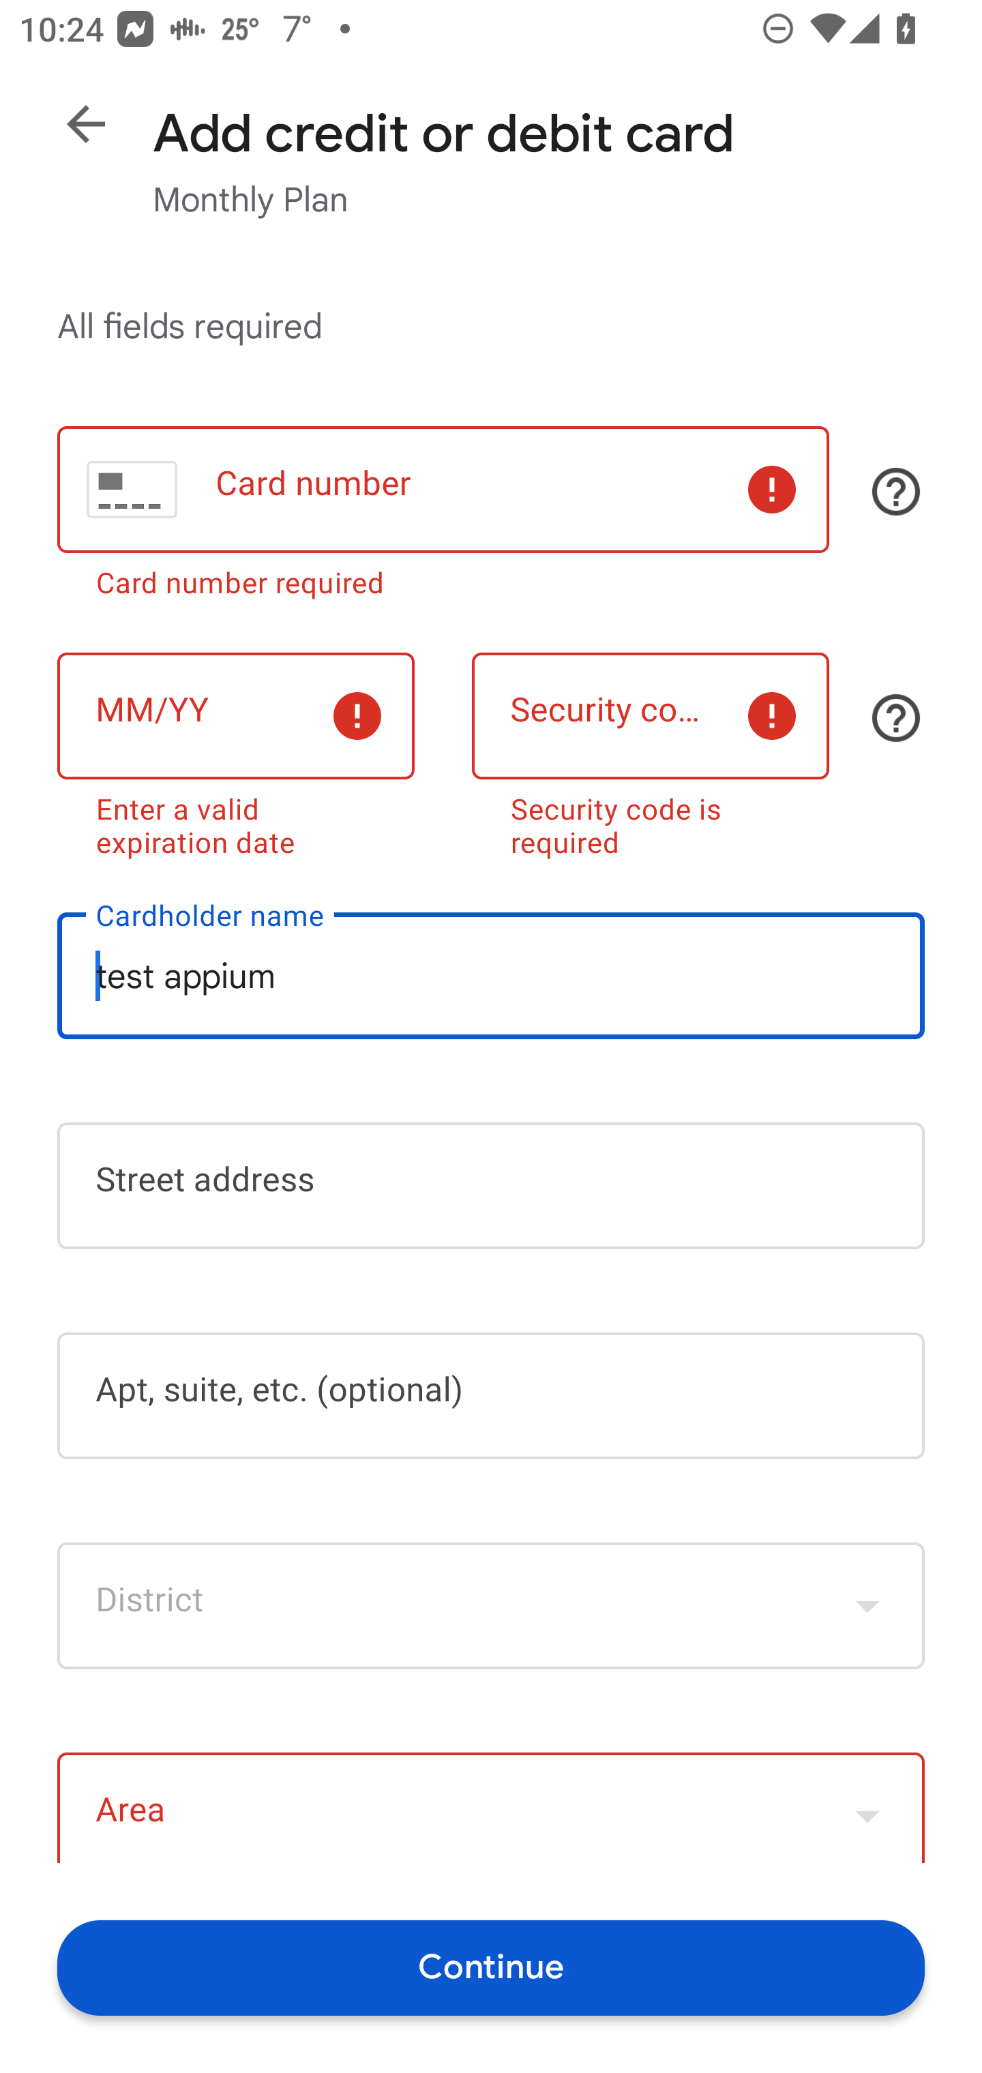  I want to click on District, so click(491, 1605).